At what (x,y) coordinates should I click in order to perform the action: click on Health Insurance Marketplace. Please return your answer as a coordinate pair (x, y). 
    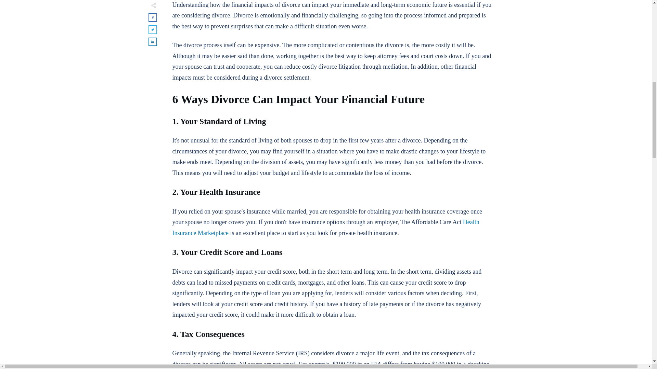
    Looking at the image, I should click on (326, 228).